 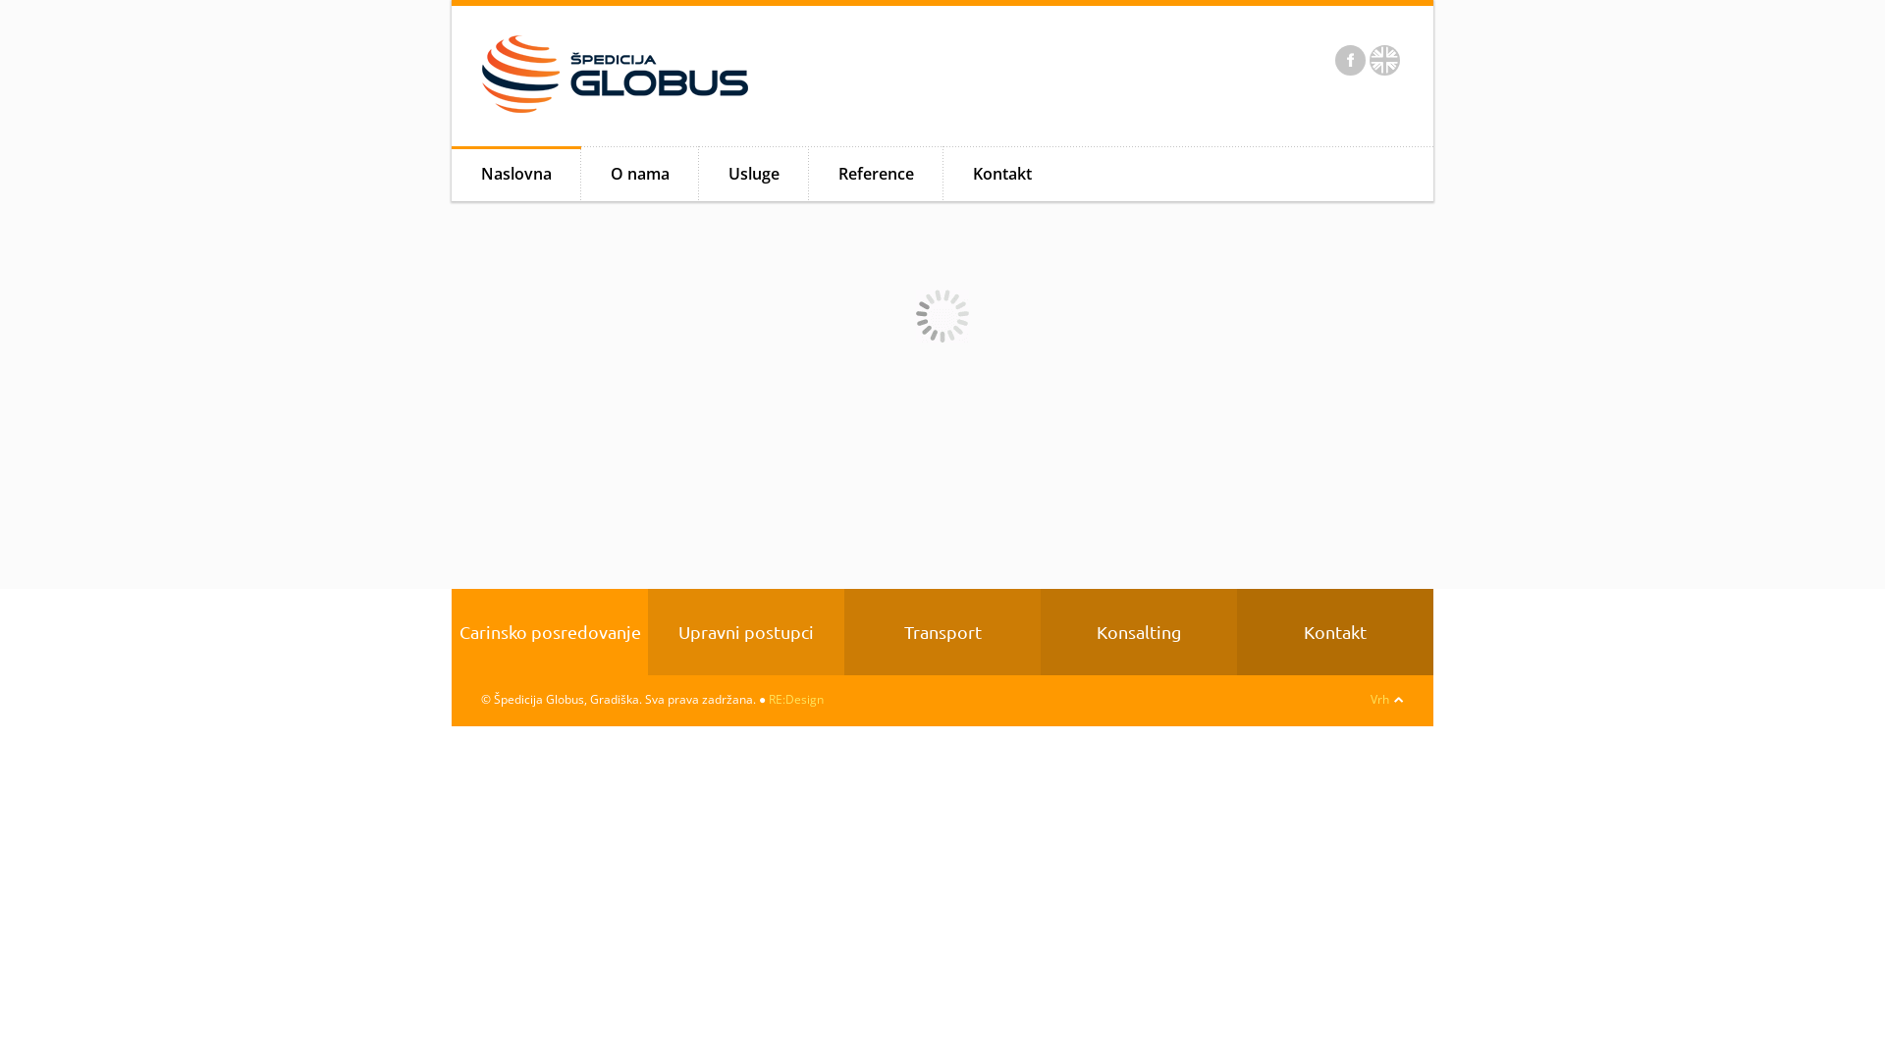 What do you see at coordinates (516, 175) in the screenshot?
I see `Naslovna` at bounding box center [516, 175].